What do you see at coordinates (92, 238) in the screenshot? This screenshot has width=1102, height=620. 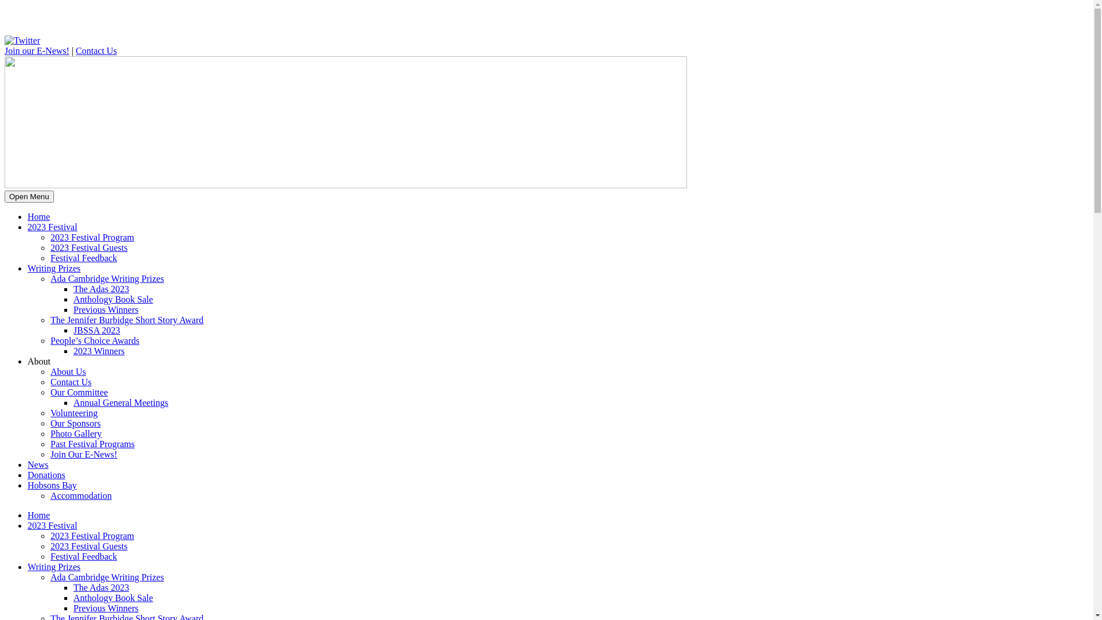 I see `2023 Festival Program` at bounding box center [92, 238].